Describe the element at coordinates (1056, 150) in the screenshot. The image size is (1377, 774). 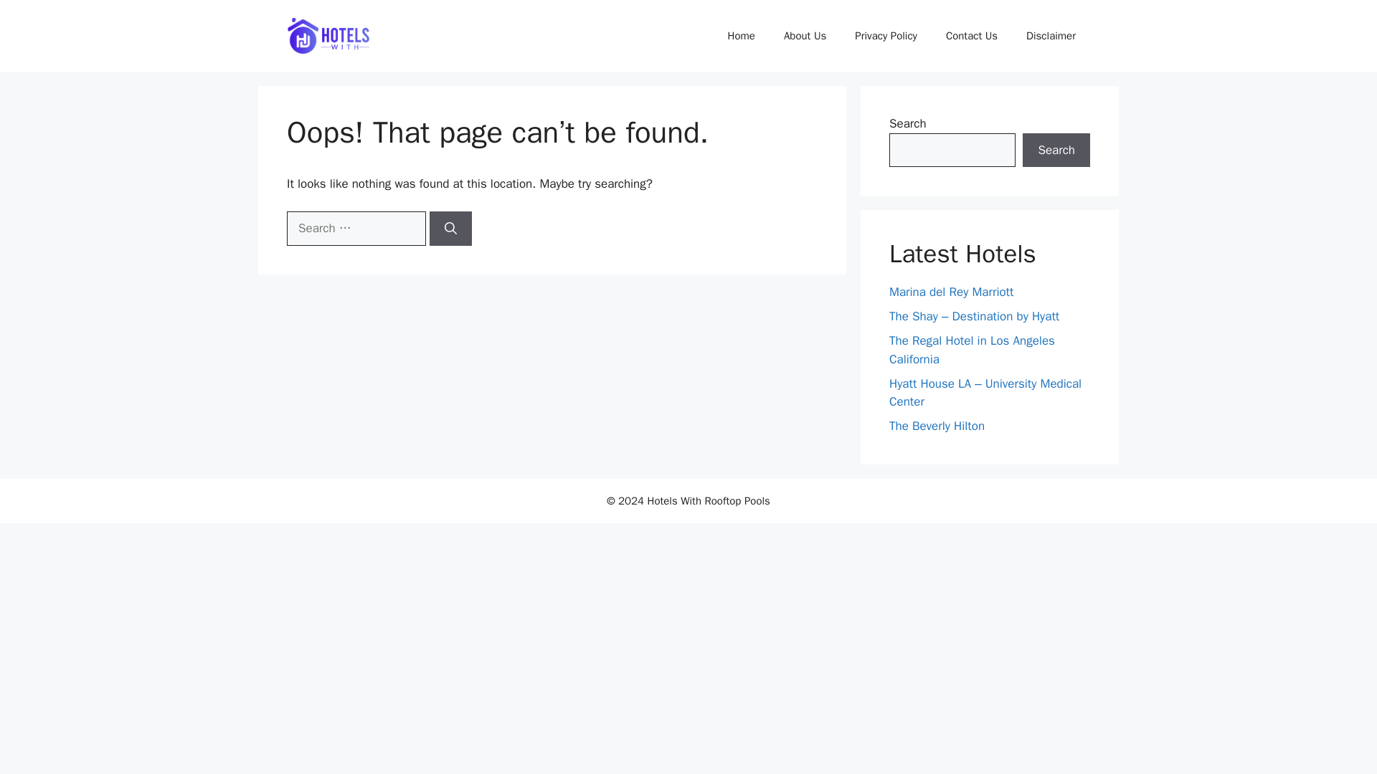
I see `Search` at that location.